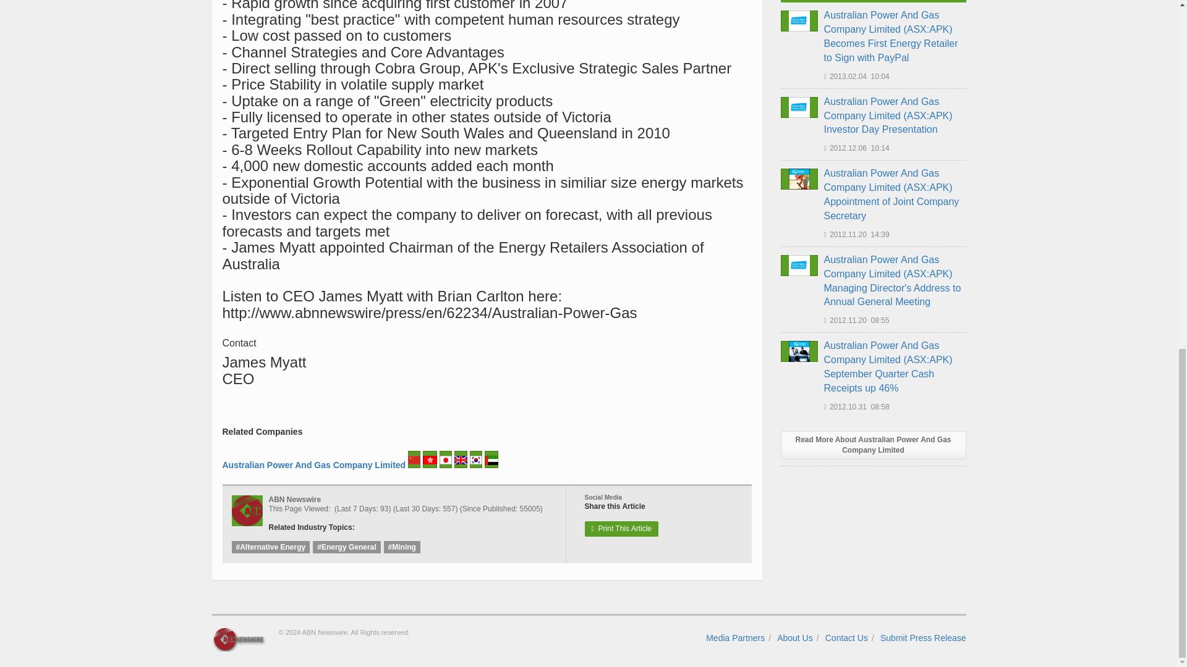 The width and height of the screenshot is (1187, 667). Describe the element at coordinates (314, 465) in the screenshot. I see `Australian Power And Gas Company Limited` at that location.